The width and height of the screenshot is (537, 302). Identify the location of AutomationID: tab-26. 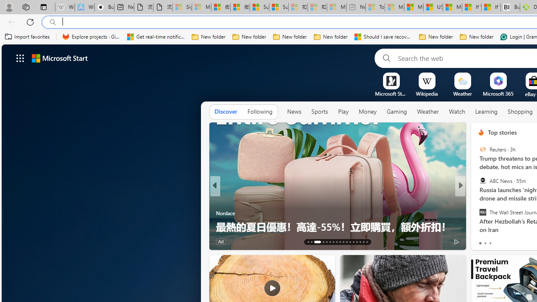
(357, 242).